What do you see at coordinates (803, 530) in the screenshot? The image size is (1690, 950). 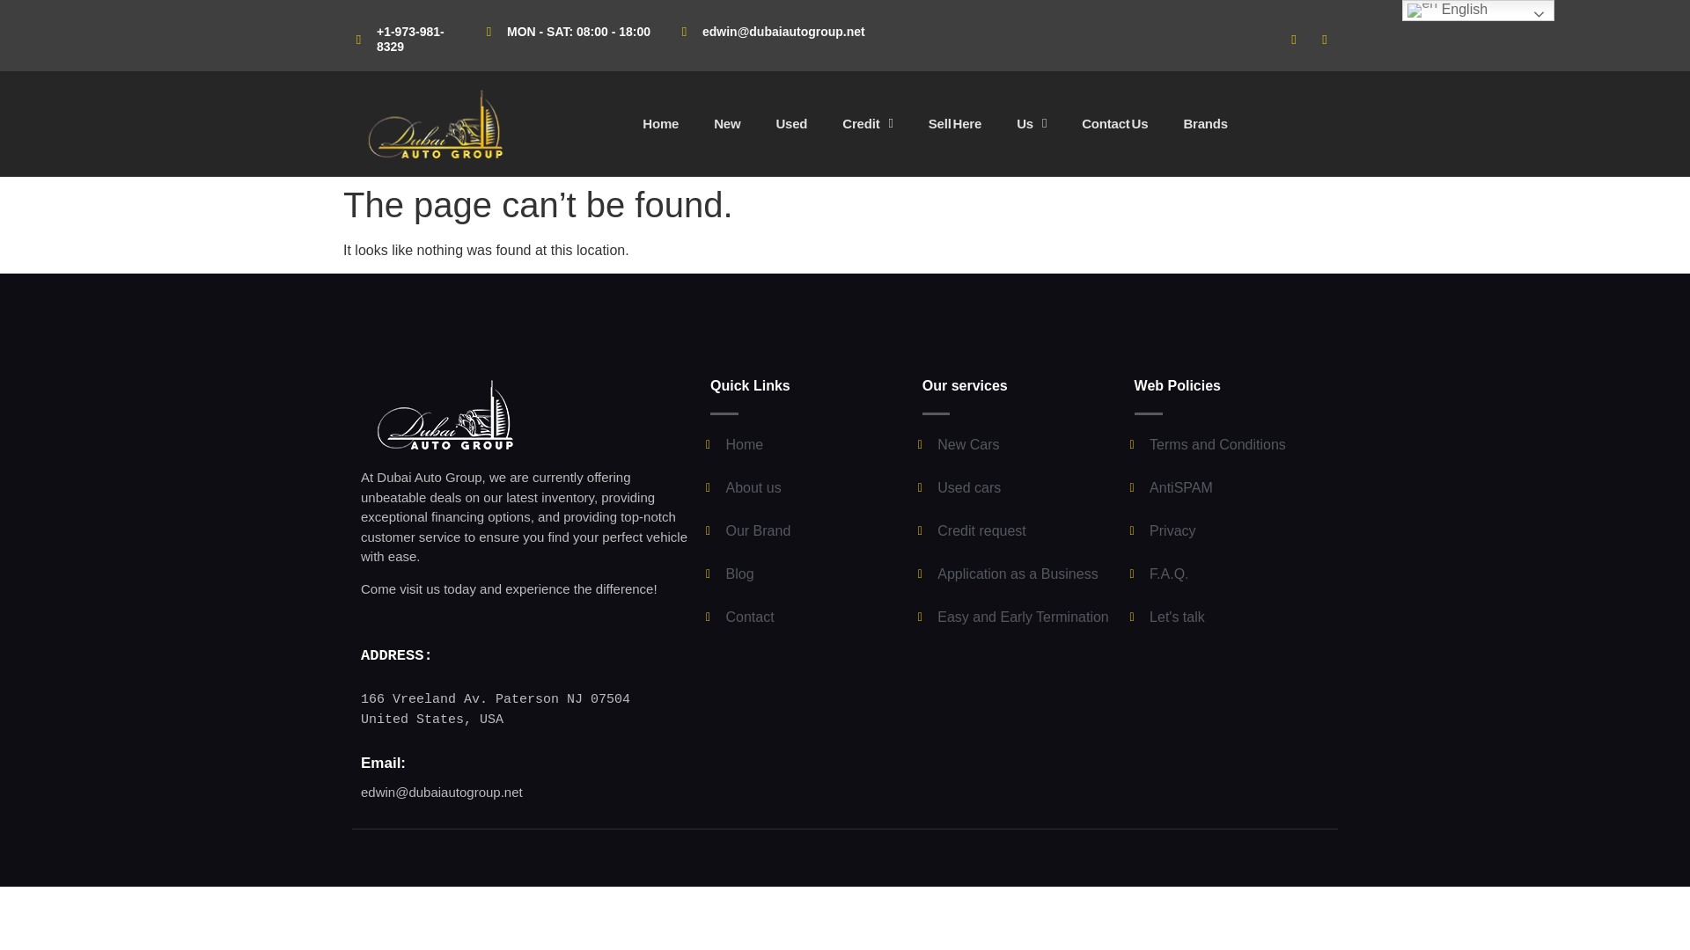 I see `Our Brand` at bounding box center [803, 530].